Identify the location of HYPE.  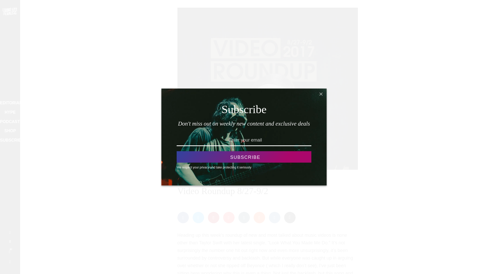
(10, 112).